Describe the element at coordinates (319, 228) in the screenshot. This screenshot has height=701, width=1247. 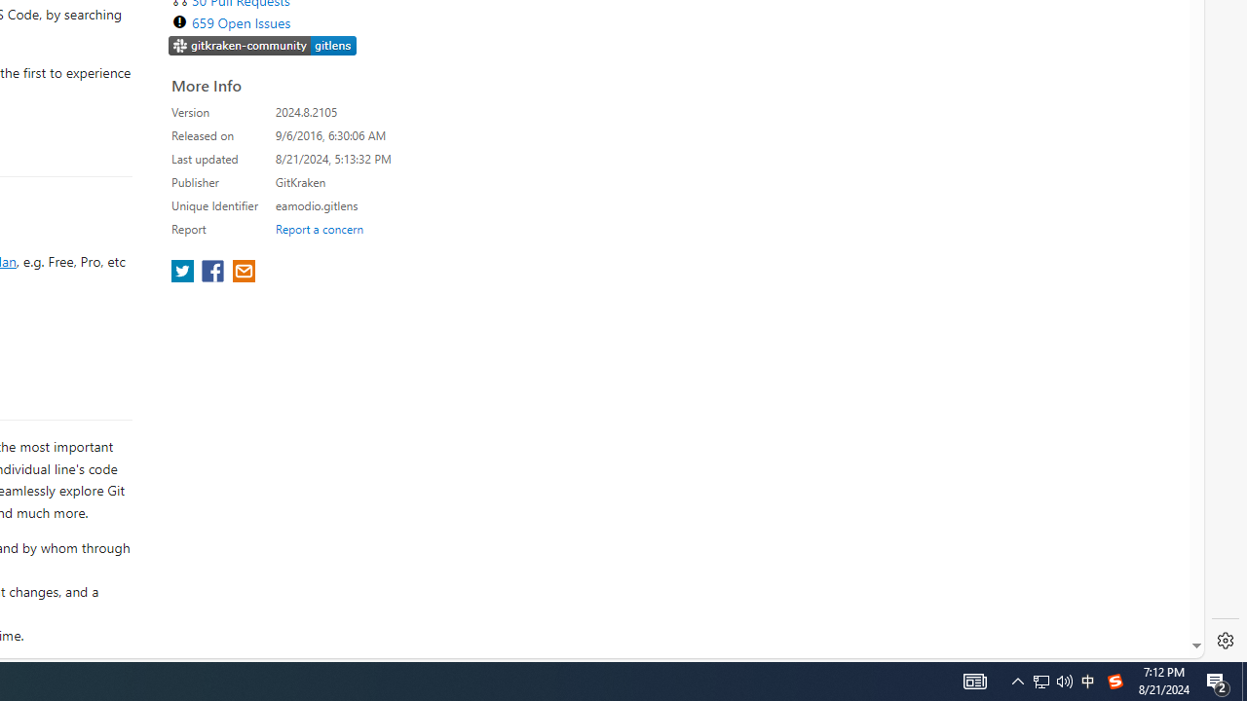
I see `Report a concern` at that location.